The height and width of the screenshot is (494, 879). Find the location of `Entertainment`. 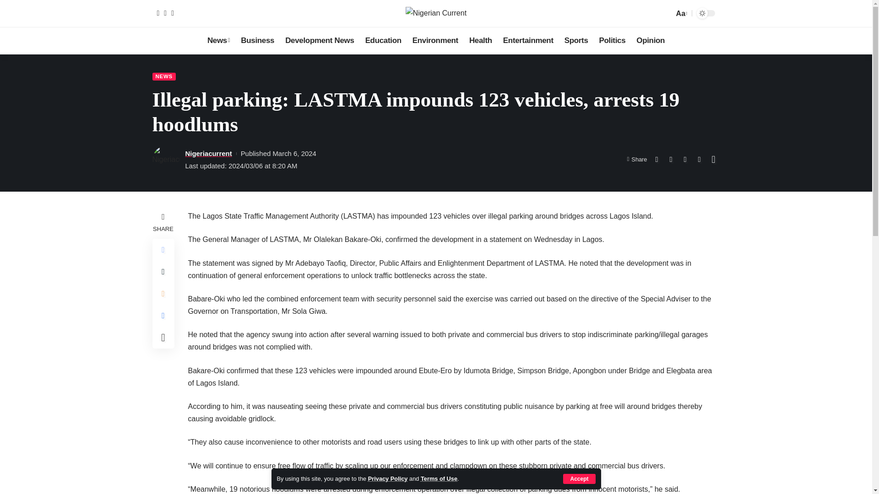

Entertainment is located at coordinates (528, 40).